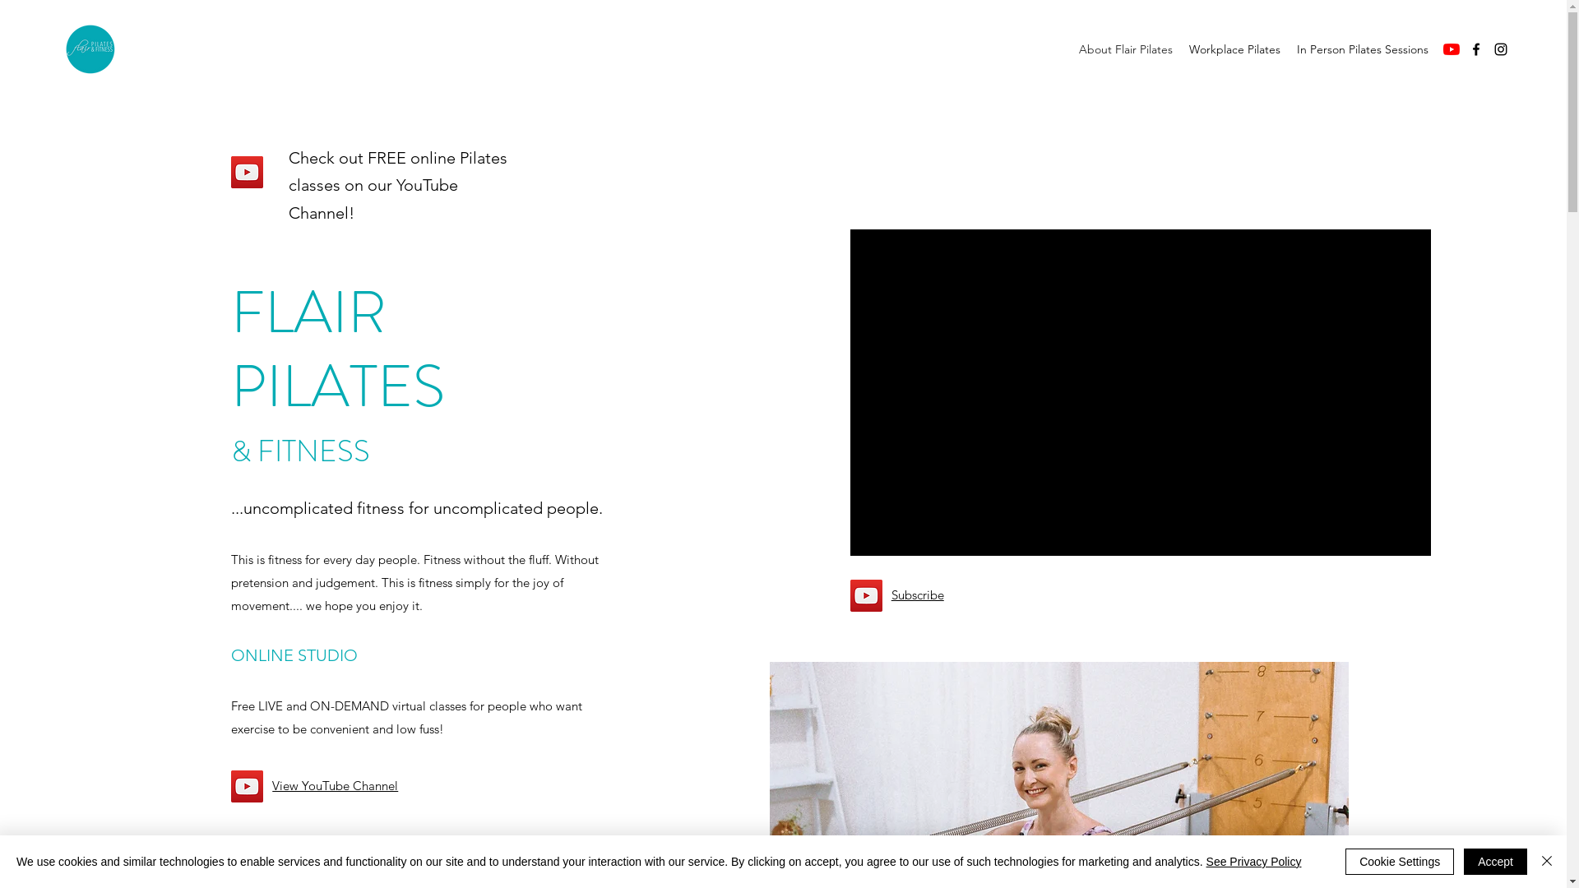 The width and height of the screenshot is (1579, 888). Describe the element at coordinates (1495, 862) in the screenshot. I see `Accept` at that location.